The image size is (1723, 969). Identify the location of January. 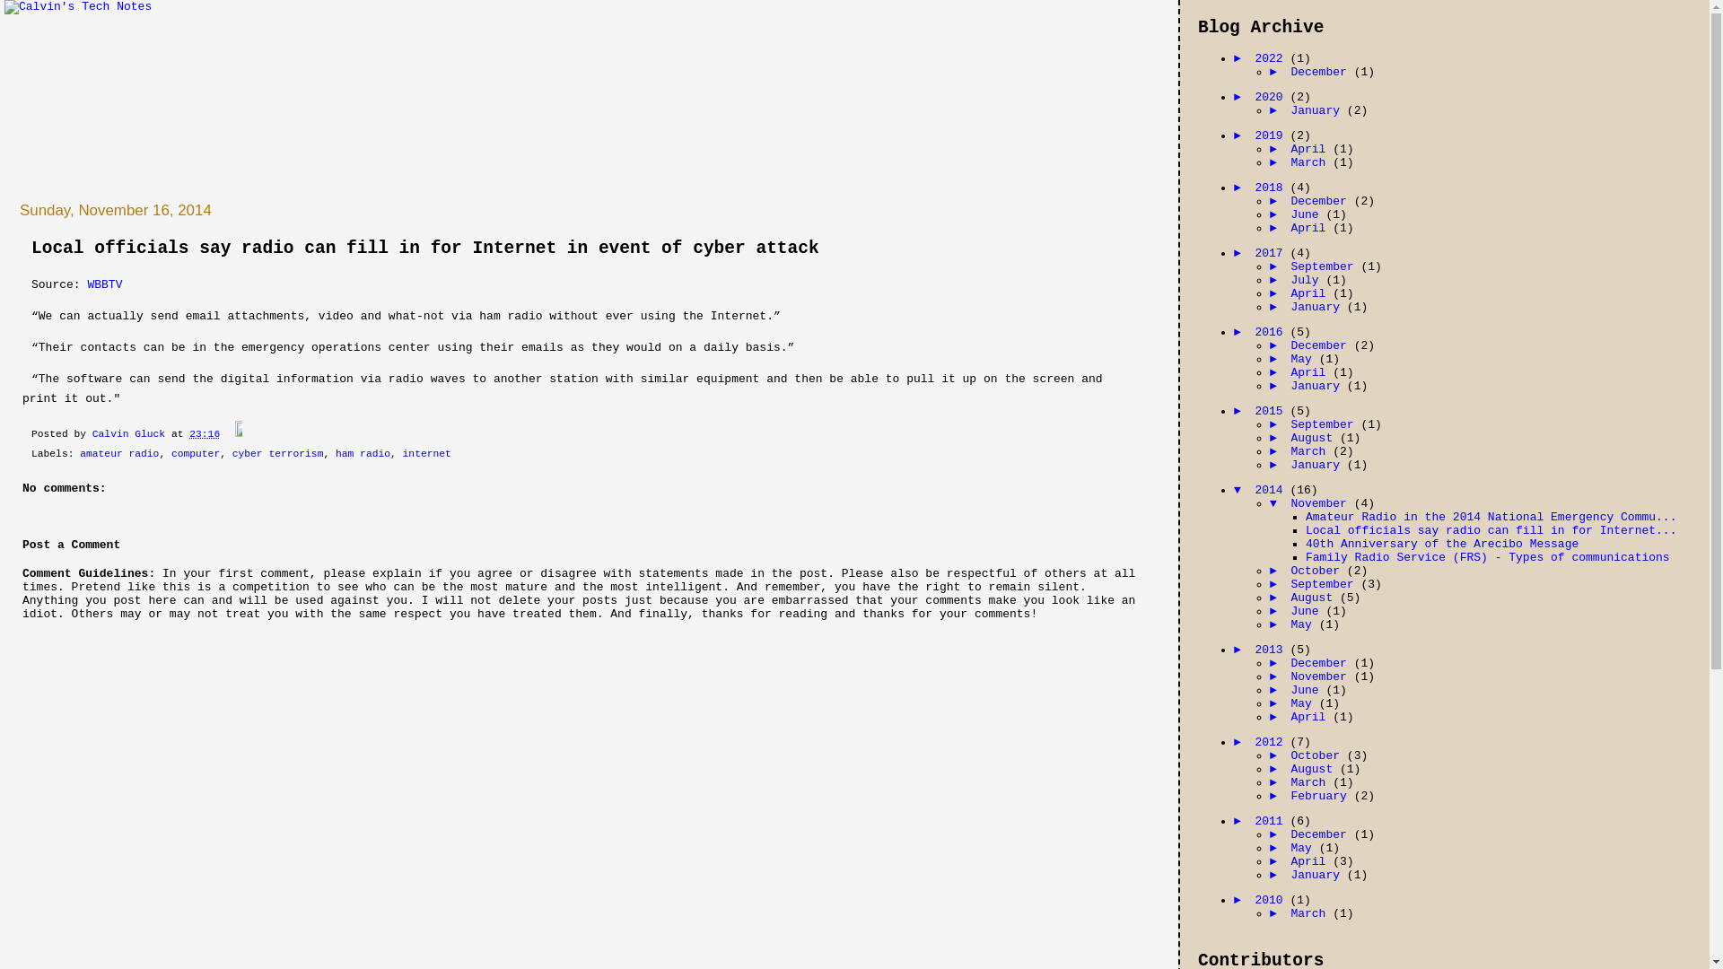
(1318, 386).